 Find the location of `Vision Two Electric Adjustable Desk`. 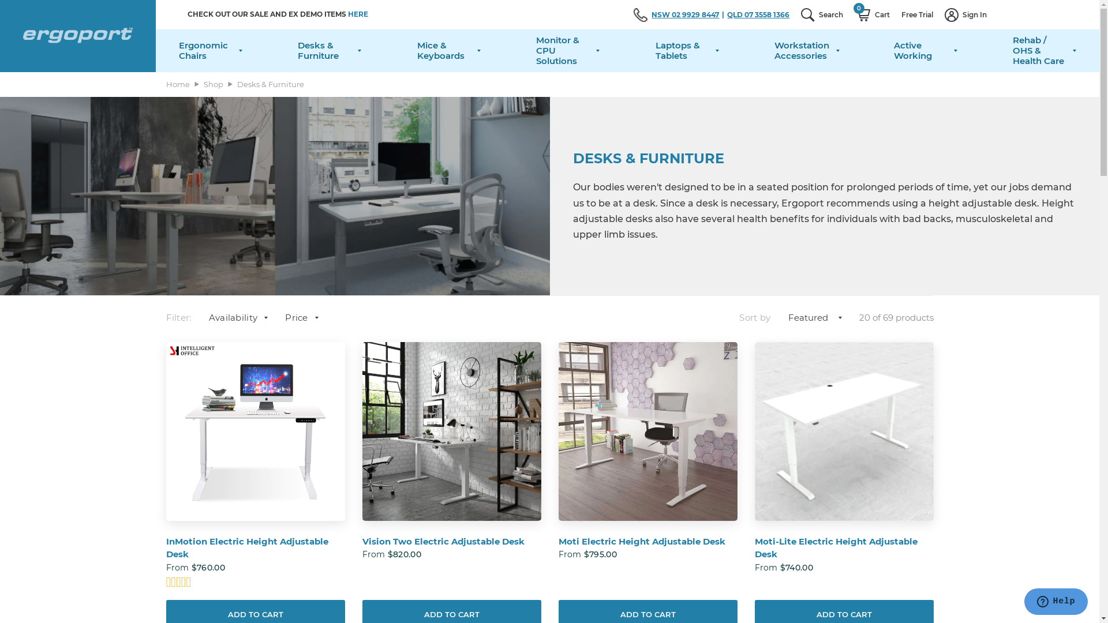

Vision Two Electric Adjustable Desk is located at coordinates (452, 431).